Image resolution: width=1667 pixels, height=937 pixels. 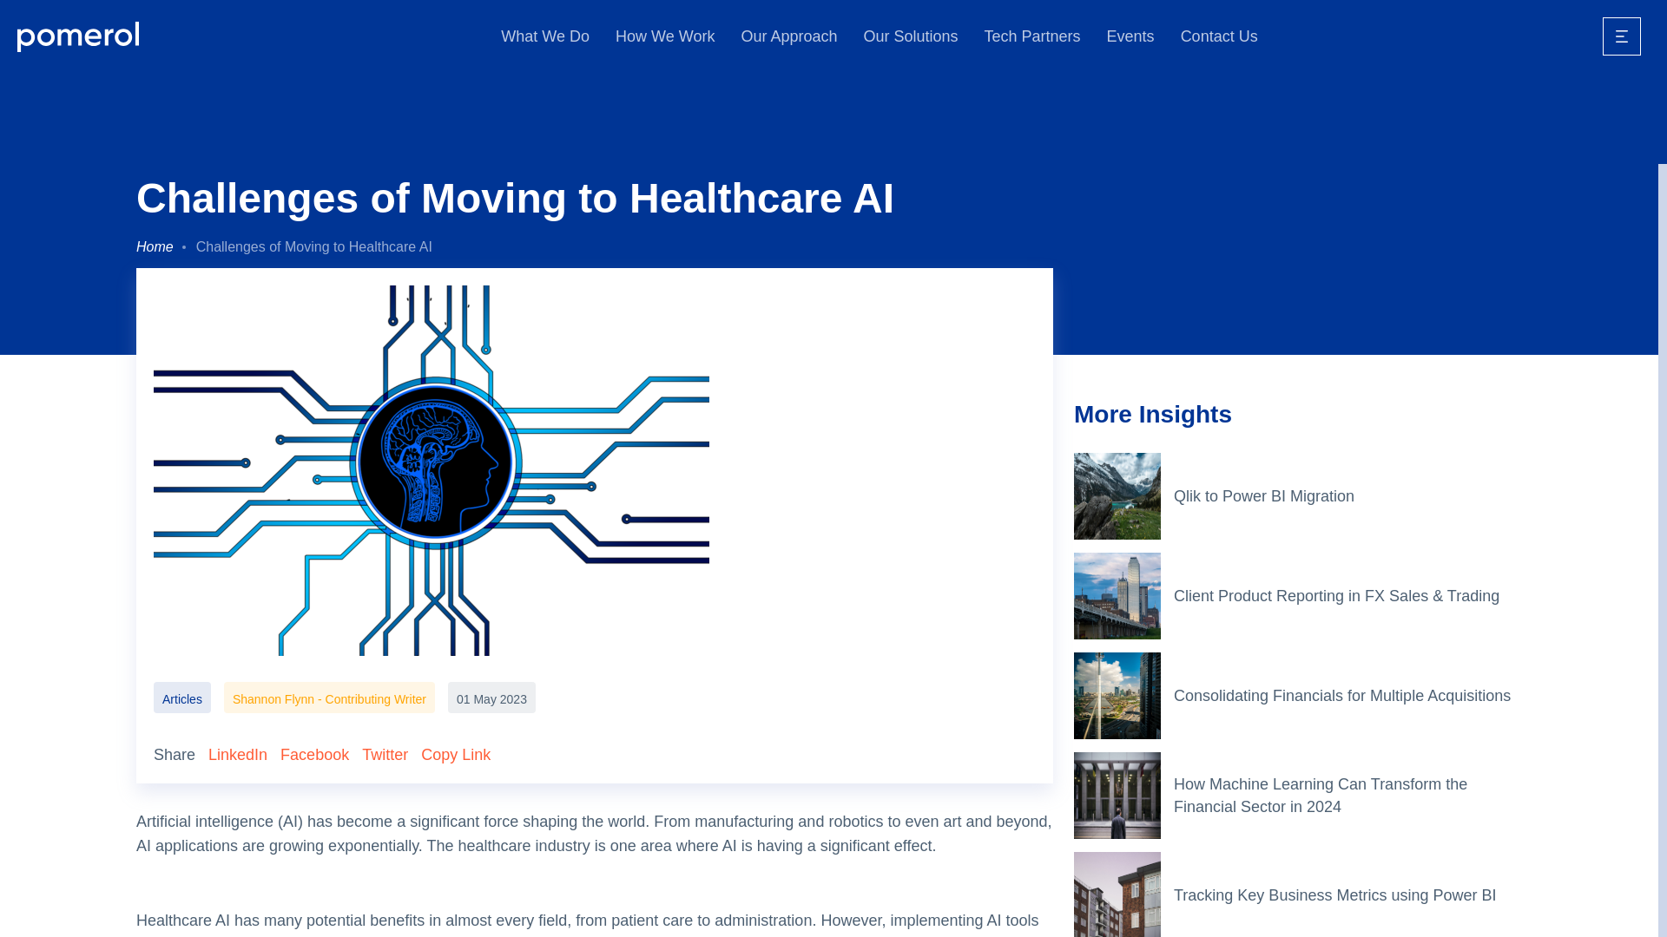 I want to click on How We Work, so click(x=665, y=36).